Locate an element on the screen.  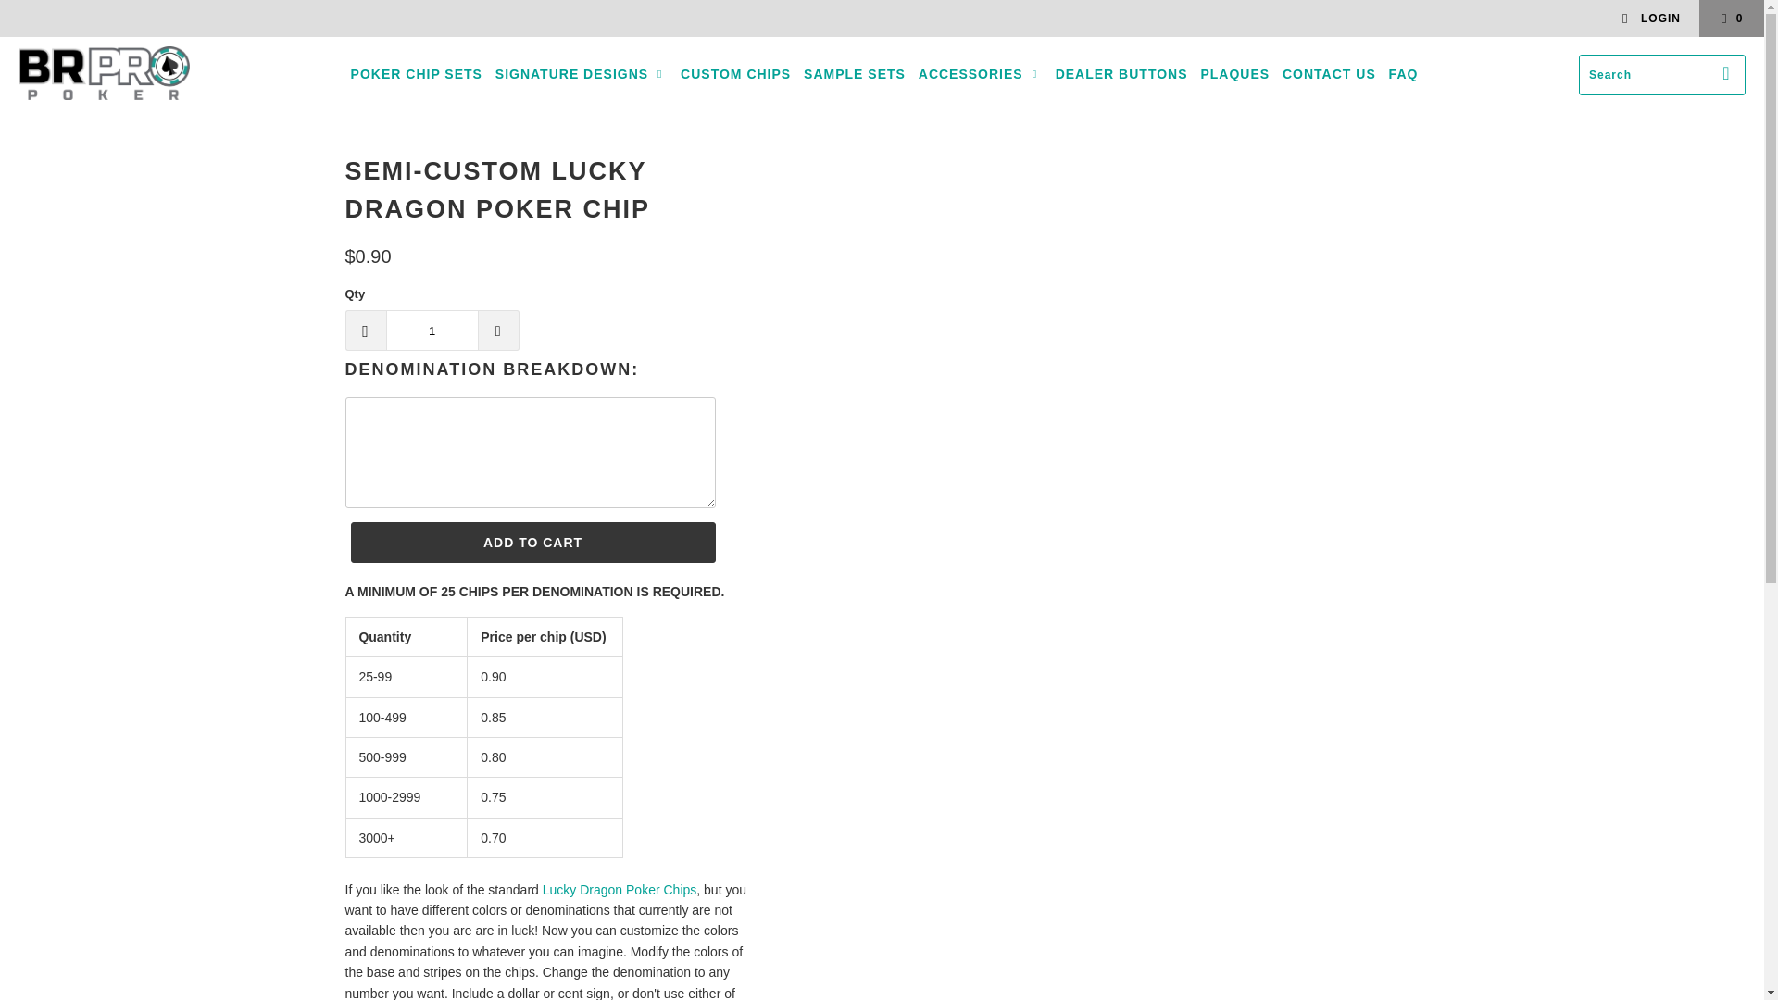
LOGIN is located at coordinates (1650, 19).